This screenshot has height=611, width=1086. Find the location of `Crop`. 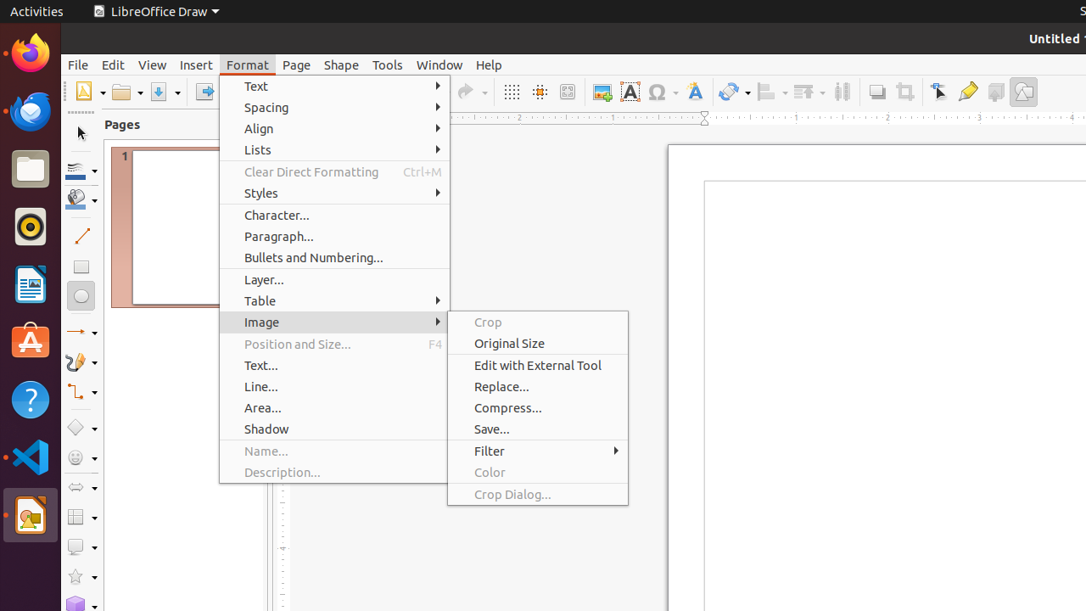

Crop is located at coordinates (904, 92).